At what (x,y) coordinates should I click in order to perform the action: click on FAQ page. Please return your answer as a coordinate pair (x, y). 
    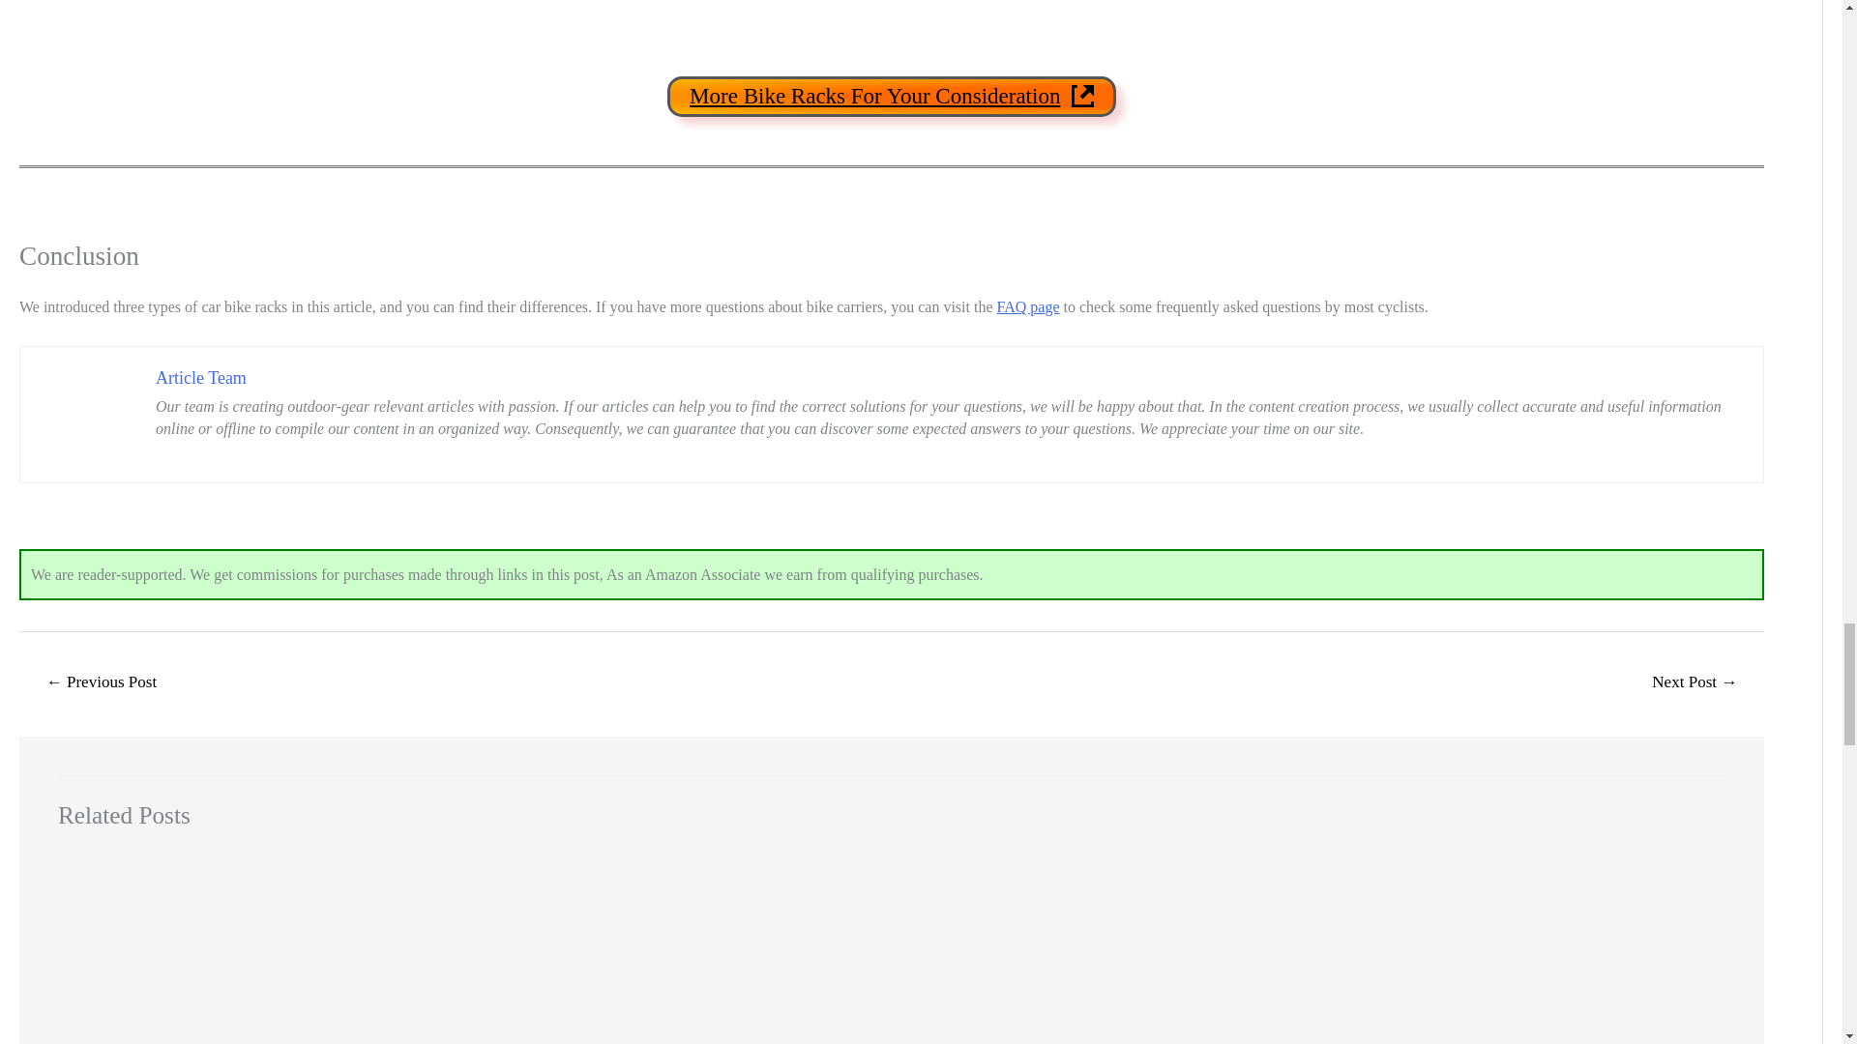
    Looking at the image, I should click on (1029, 306).